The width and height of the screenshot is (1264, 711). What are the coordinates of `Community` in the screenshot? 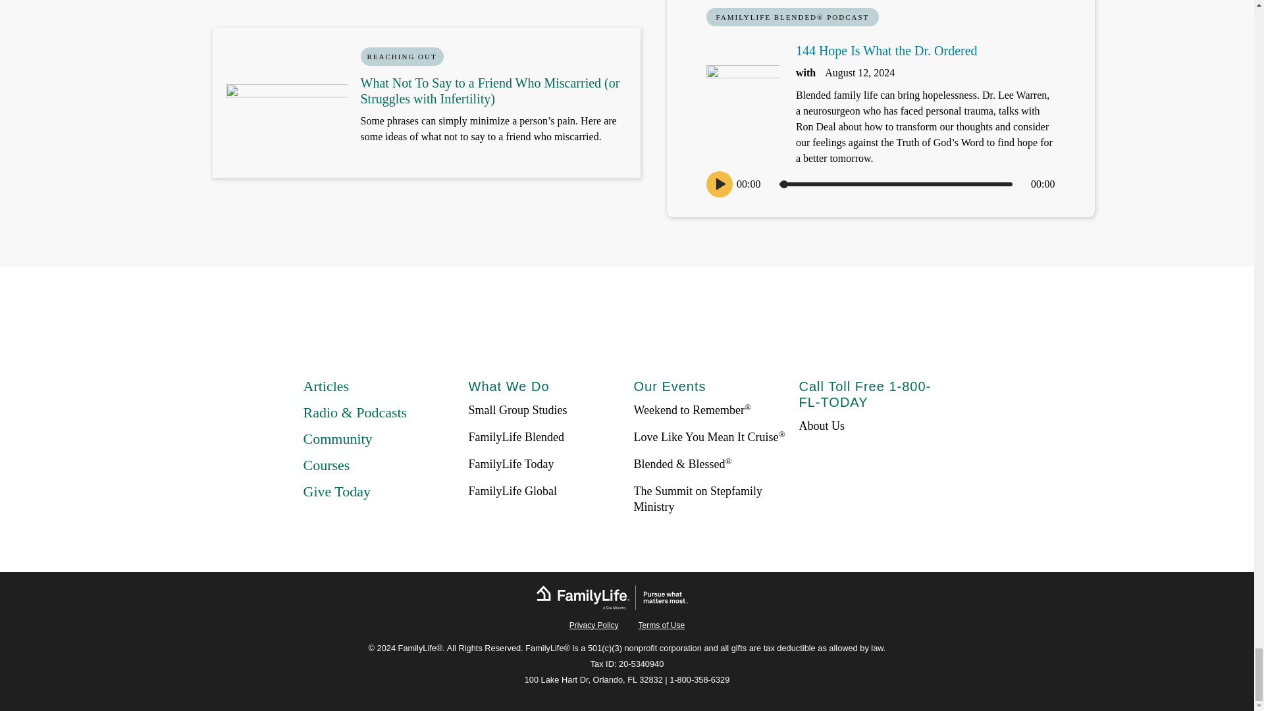 It's located at (337, 438).